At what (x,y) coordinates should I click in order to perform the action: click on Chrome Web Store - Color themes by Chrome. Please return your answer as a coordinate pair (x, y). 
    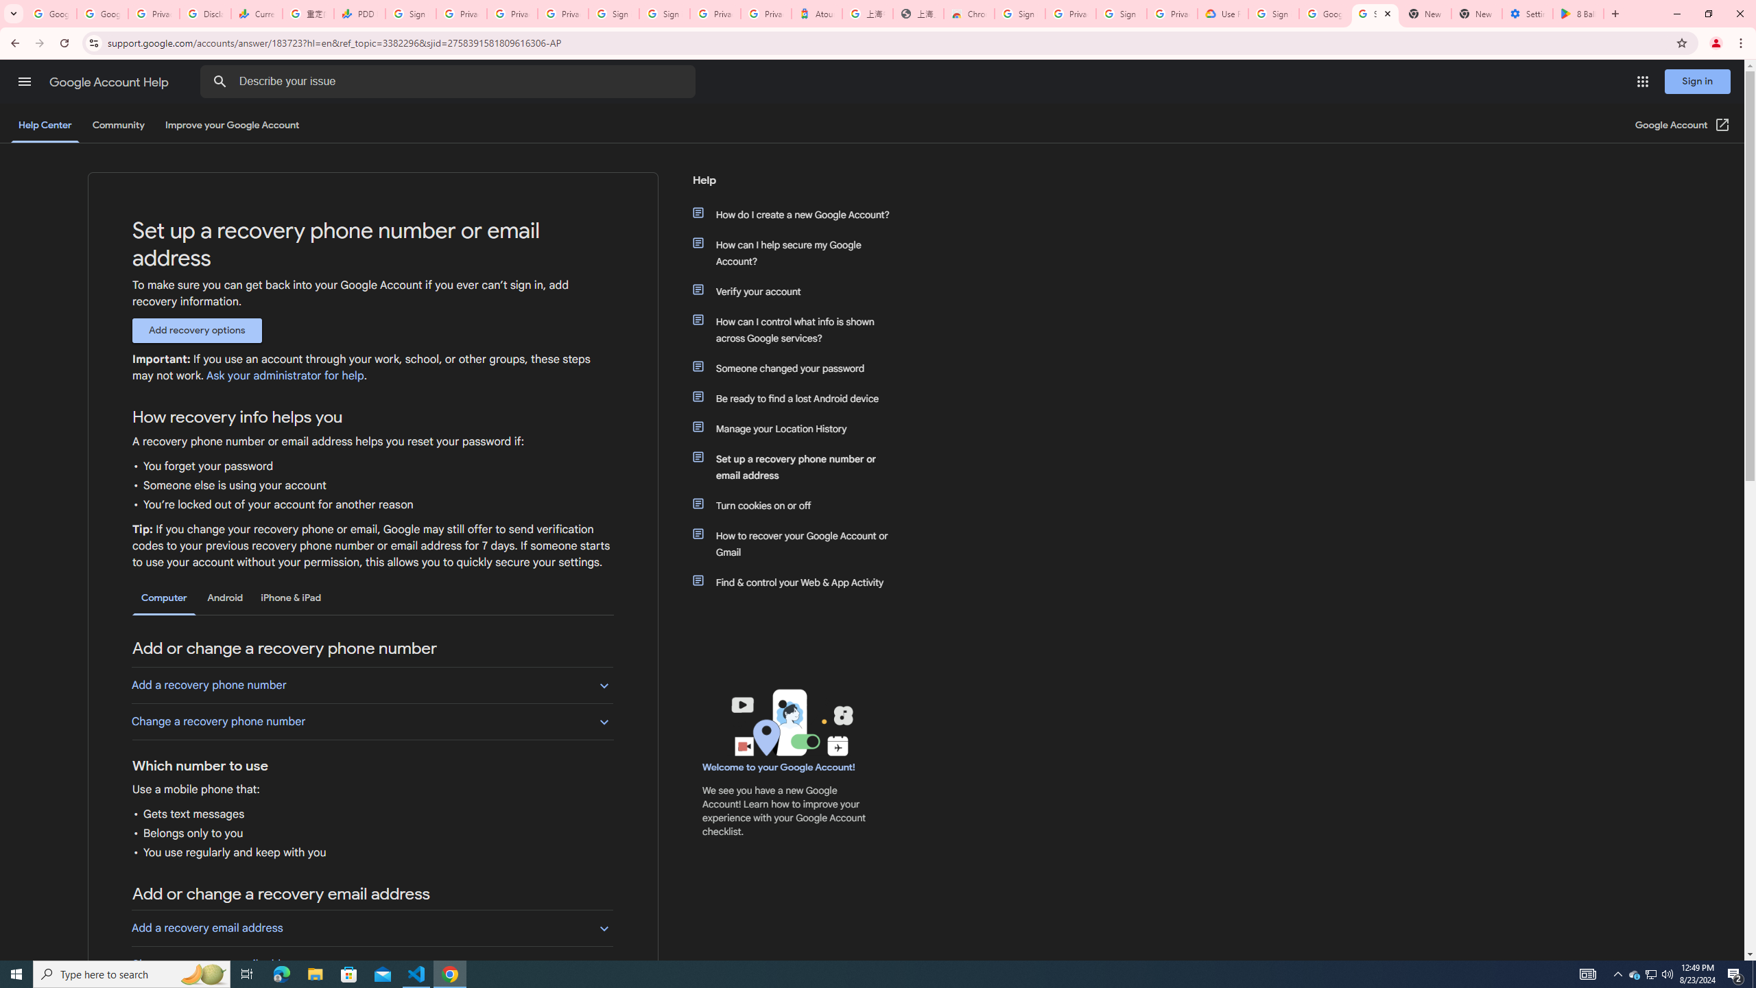
    Looking at the image, I should click on (969, 14).